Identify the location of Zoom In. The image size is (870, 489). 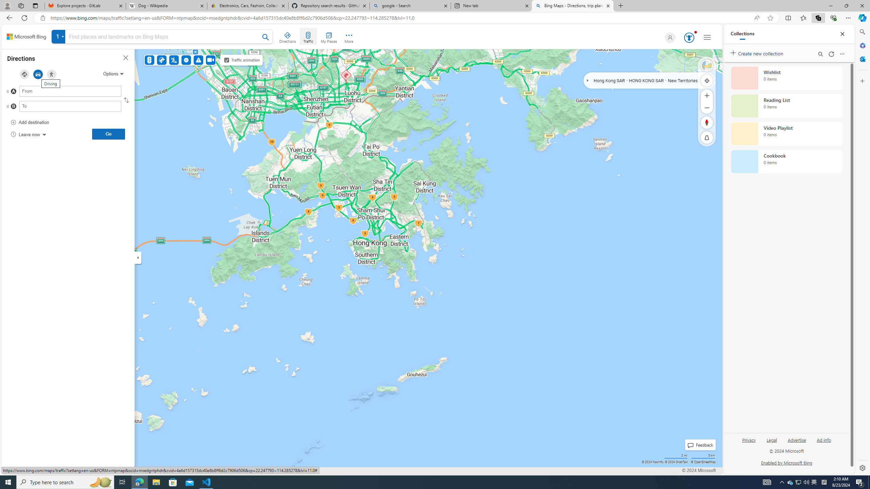
(707, 95).